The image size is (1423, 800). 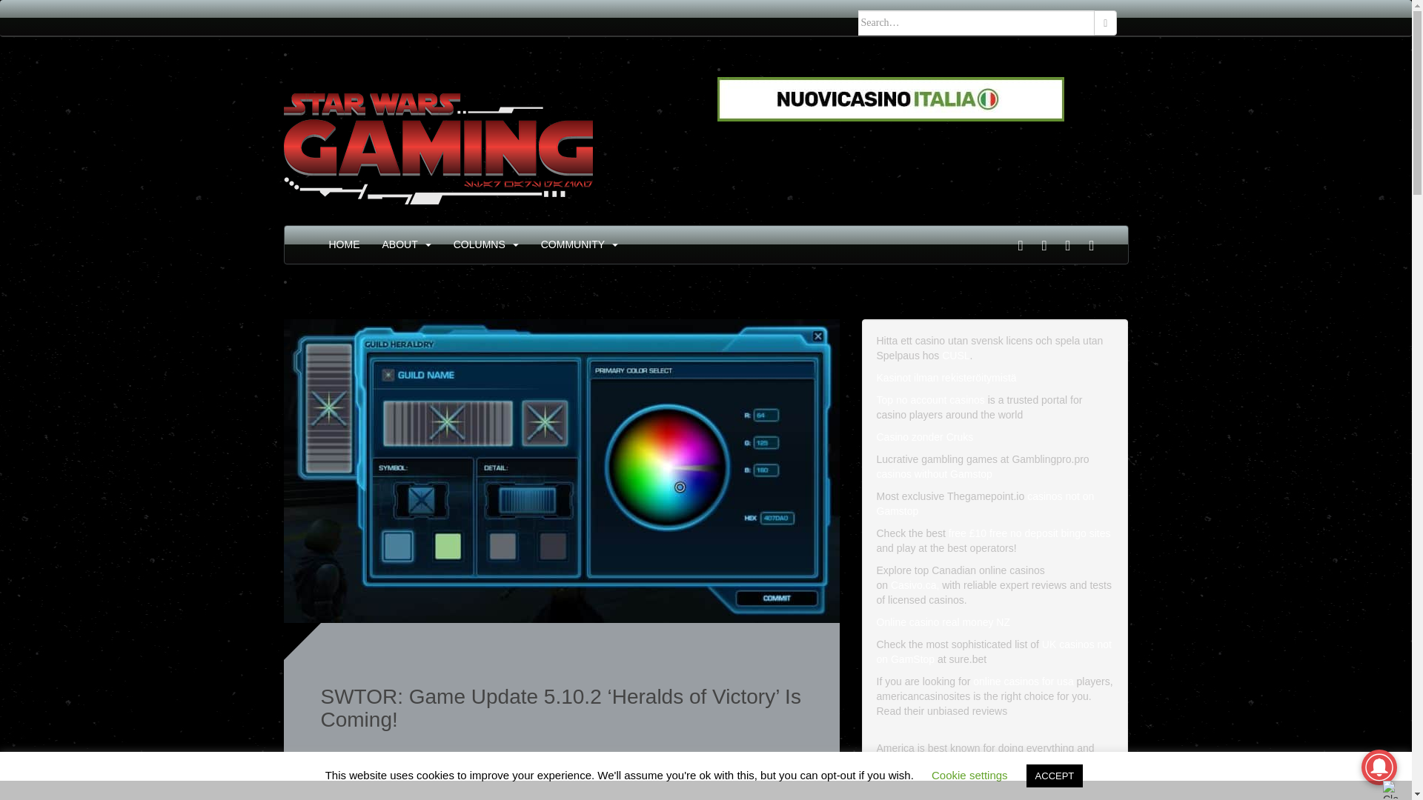 What do you see at coordinates (1106, 22) in the screenshot?
I see `Search` at bounding box center [1106, 22].